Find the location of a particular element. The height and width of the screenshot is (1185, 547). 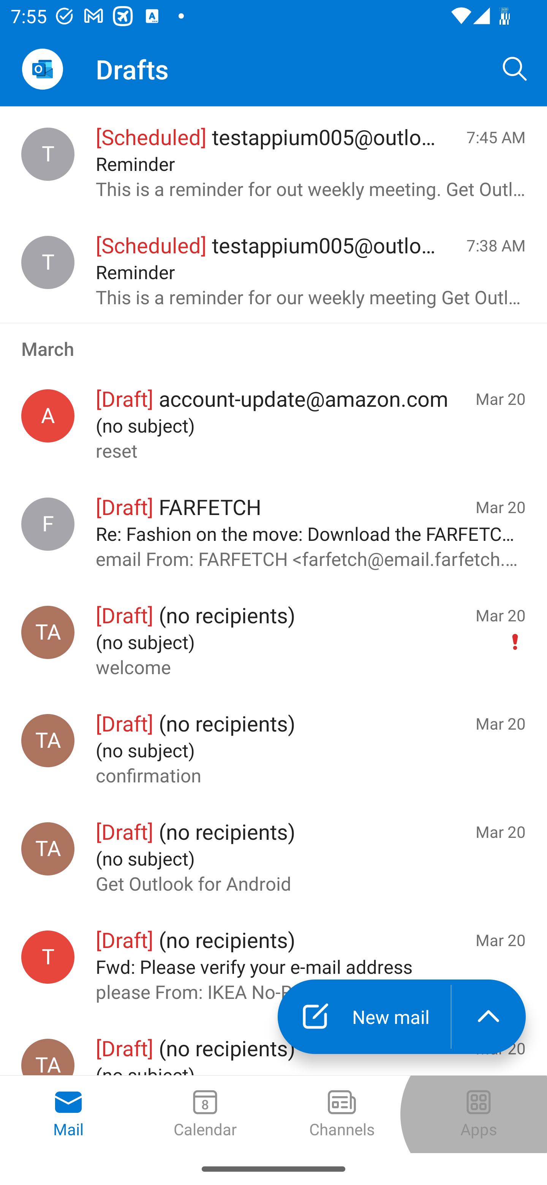

Calendar is located at coordinates (205, 1114).